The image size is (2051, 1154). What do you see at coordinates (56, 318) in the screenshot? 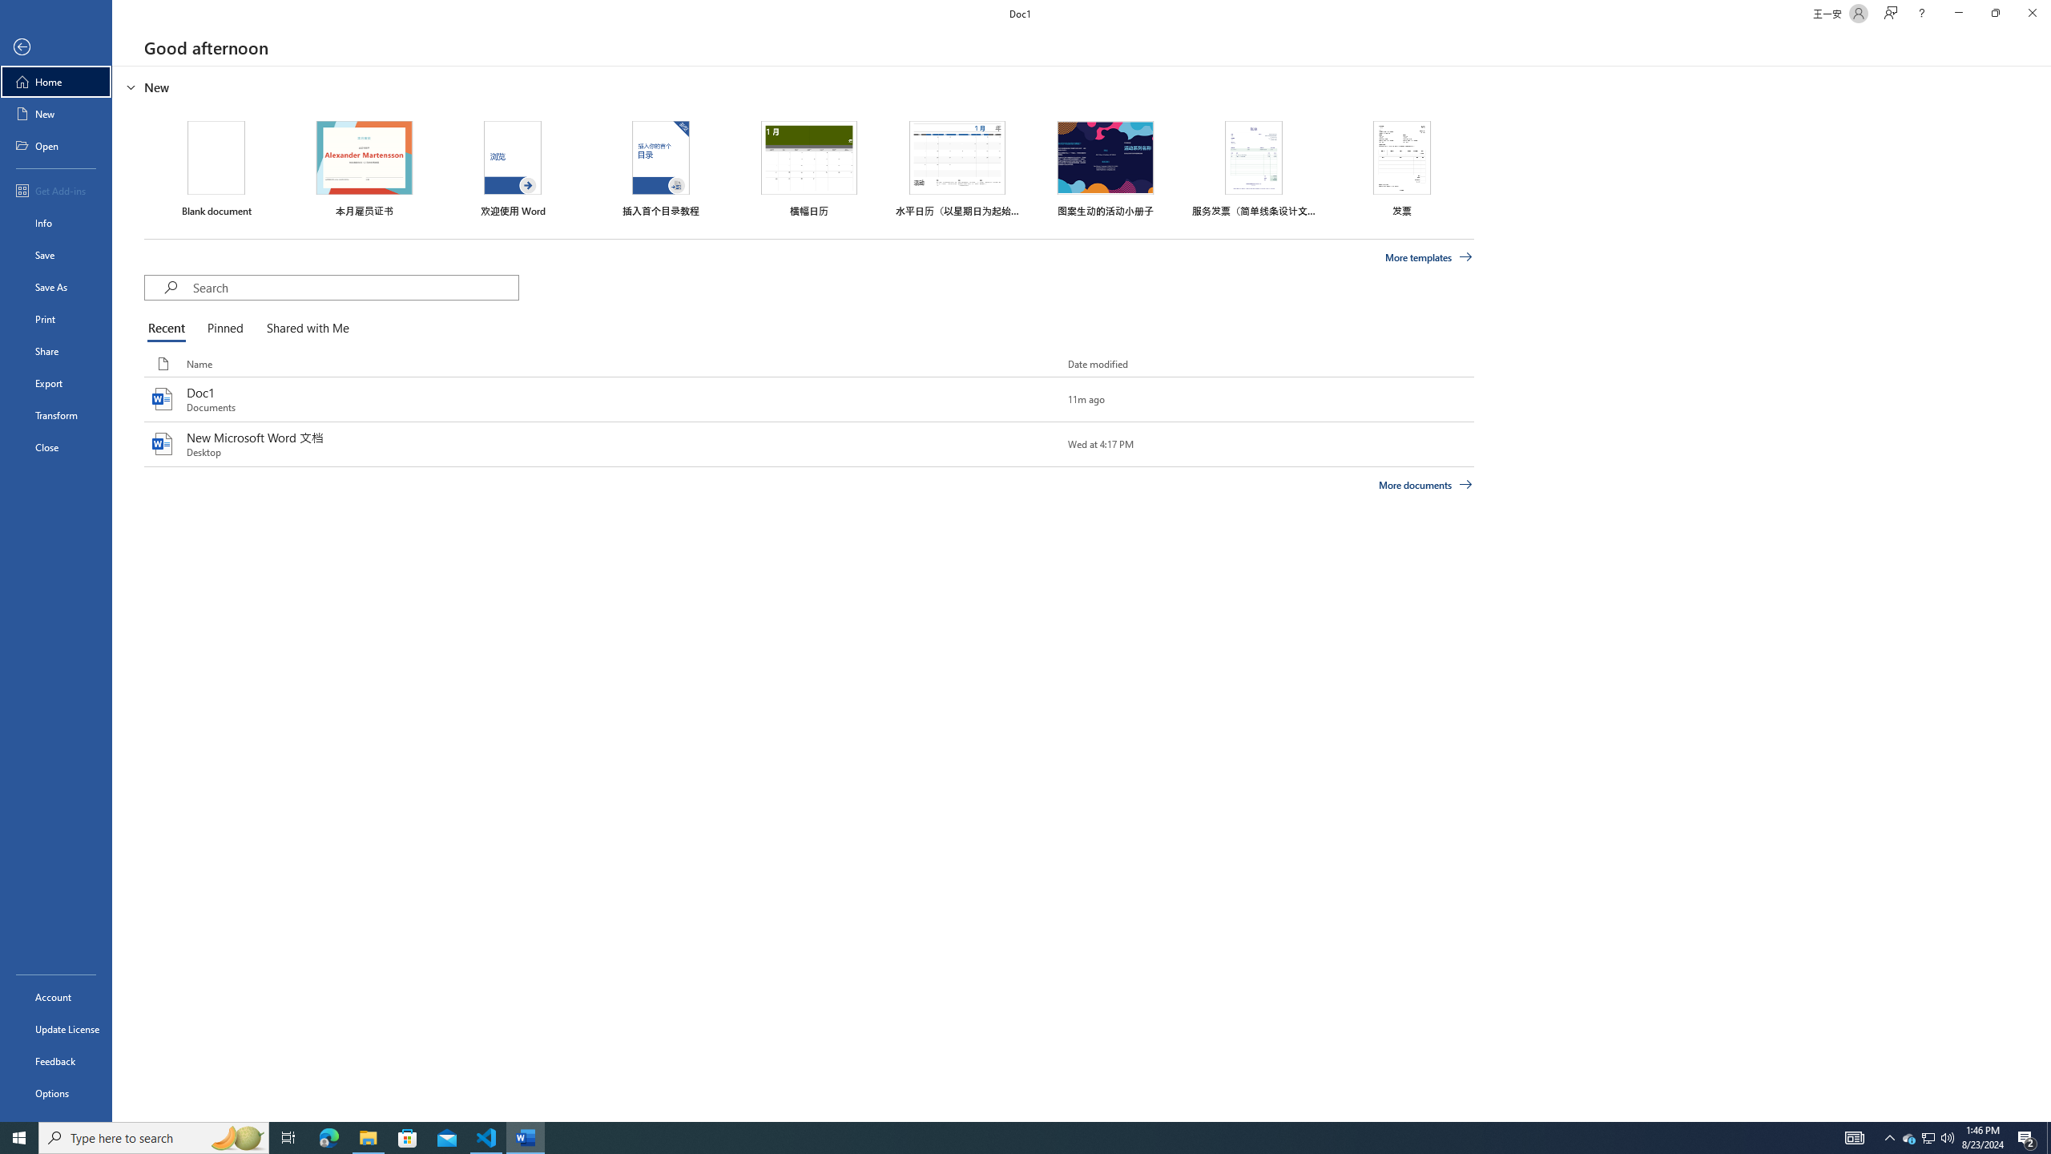
I see `Print` at bounding box center [56, 318].